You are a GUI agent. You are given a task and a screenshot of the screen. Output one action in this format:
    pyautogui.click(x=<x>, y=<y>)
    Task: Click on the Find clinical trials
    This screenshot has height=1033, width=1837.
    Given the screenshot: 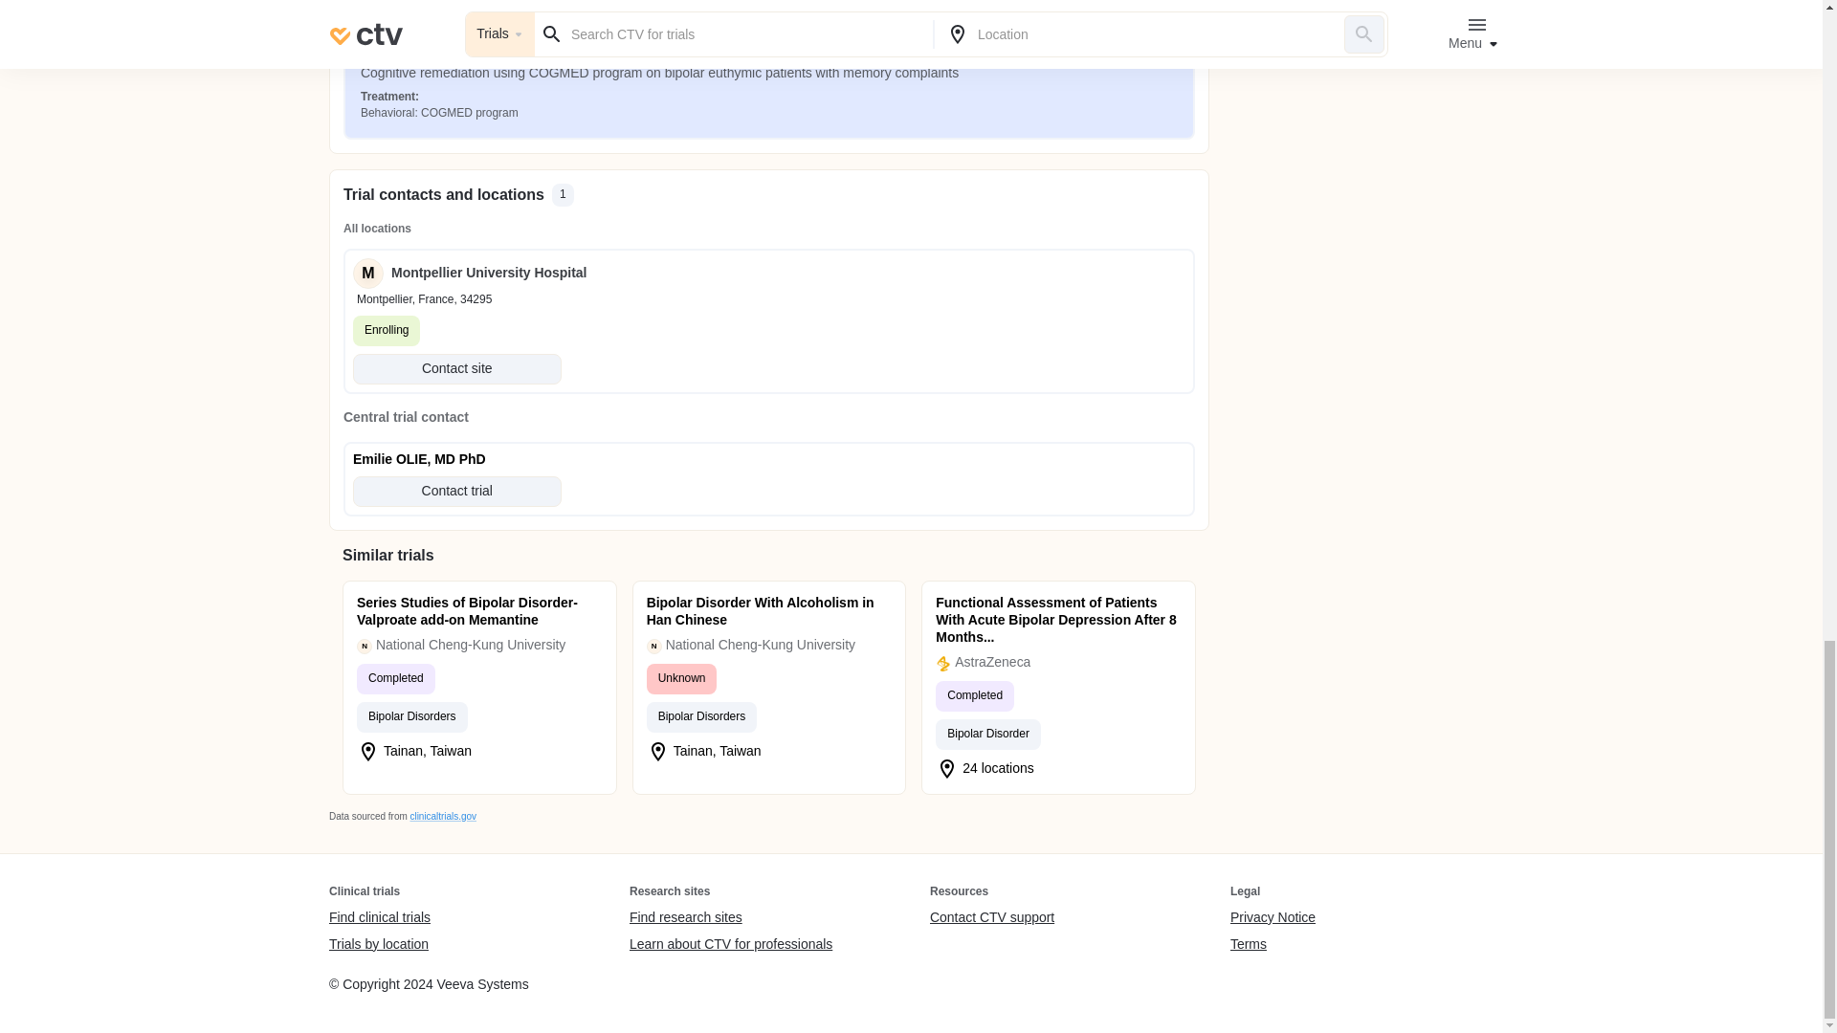 What is the action you would take?
    pyautogui.click(x=379, y=918)
    